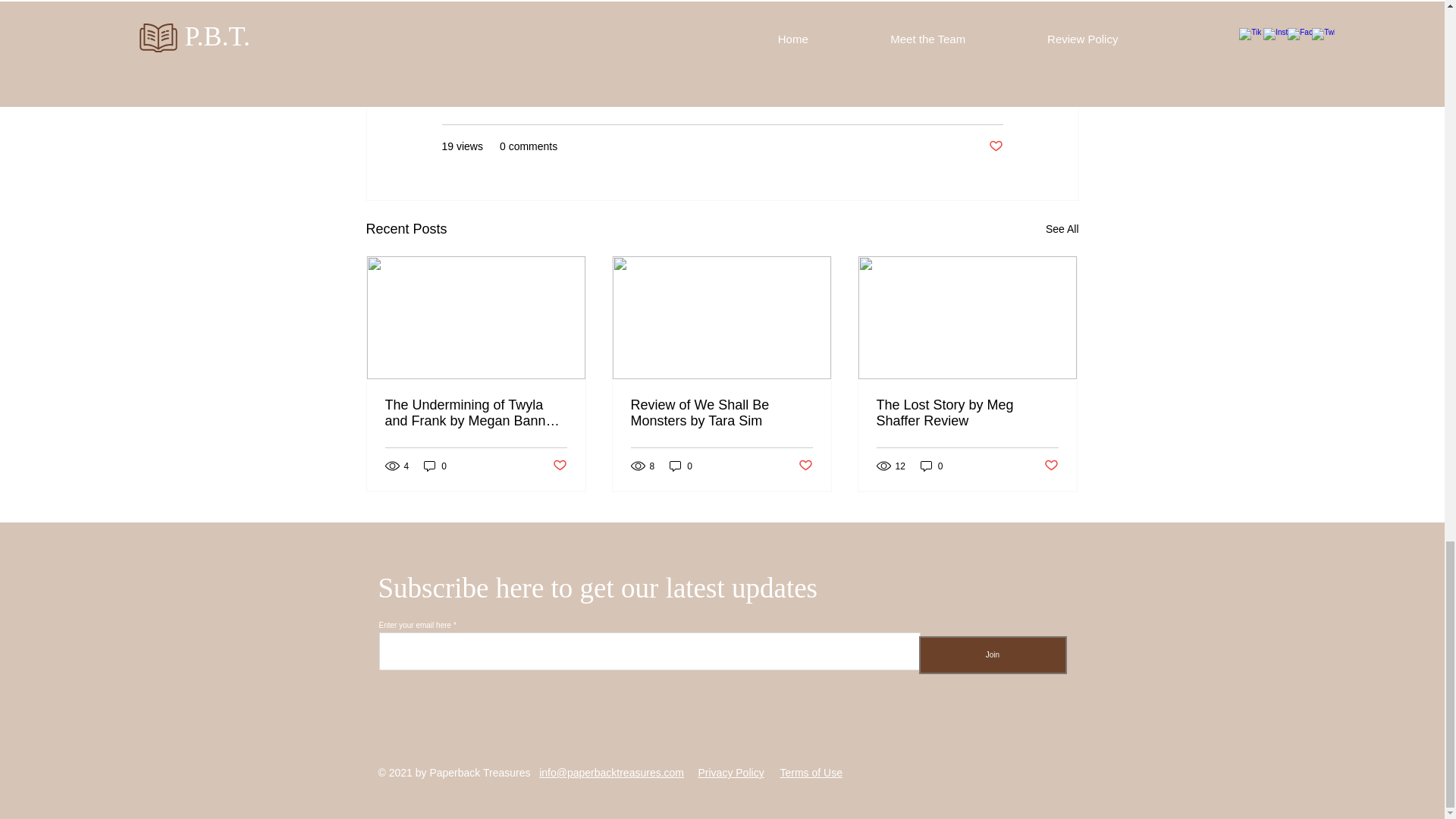 The height and width of the screenshot is (819, 1456). What do you see at coordinates (435, 466) in the screenshot?
I see `0` at bounding box center [435, 466].